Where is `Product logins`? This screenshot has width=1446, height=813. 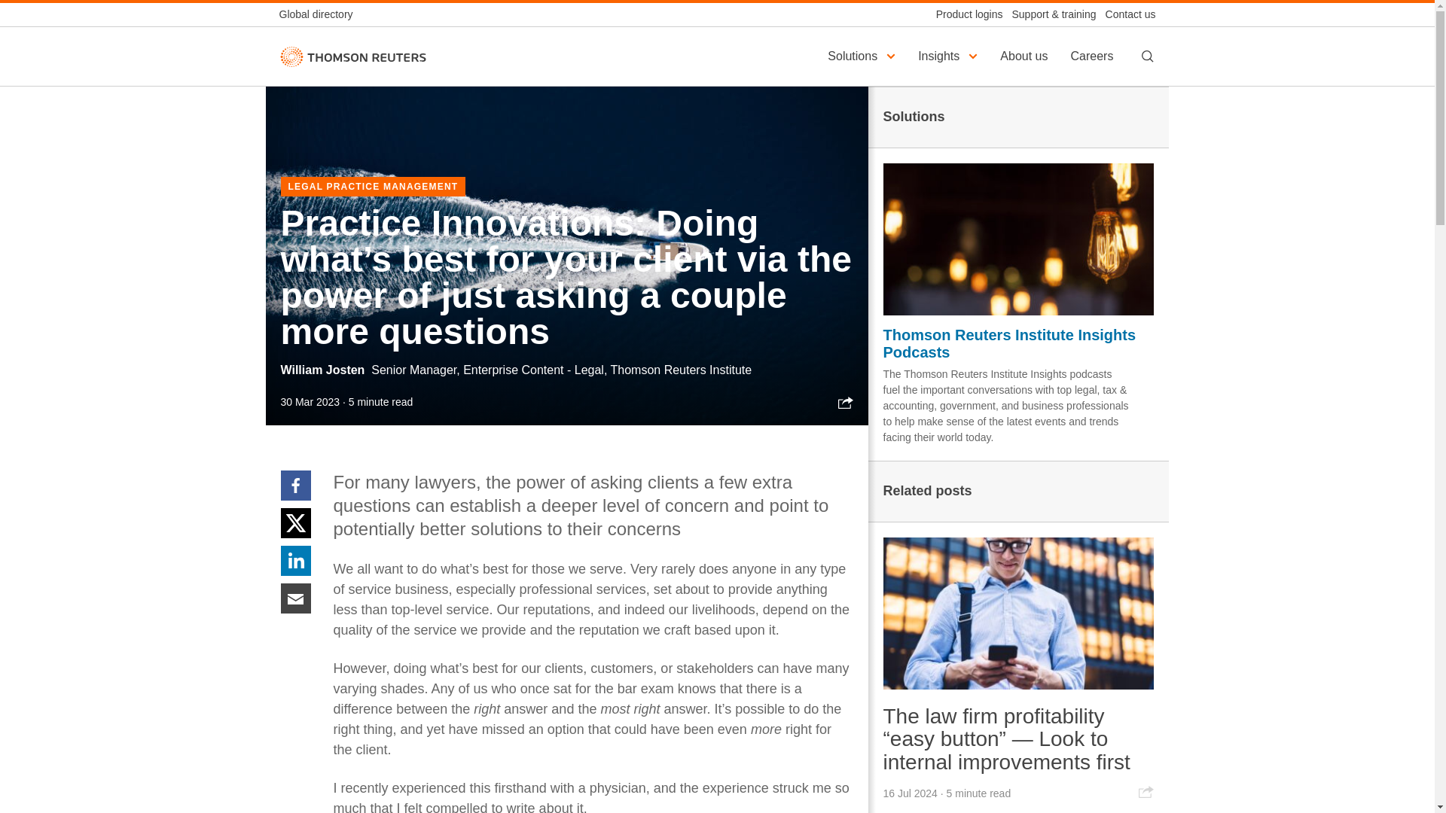 Product logins is located at coordinates (965, 14).